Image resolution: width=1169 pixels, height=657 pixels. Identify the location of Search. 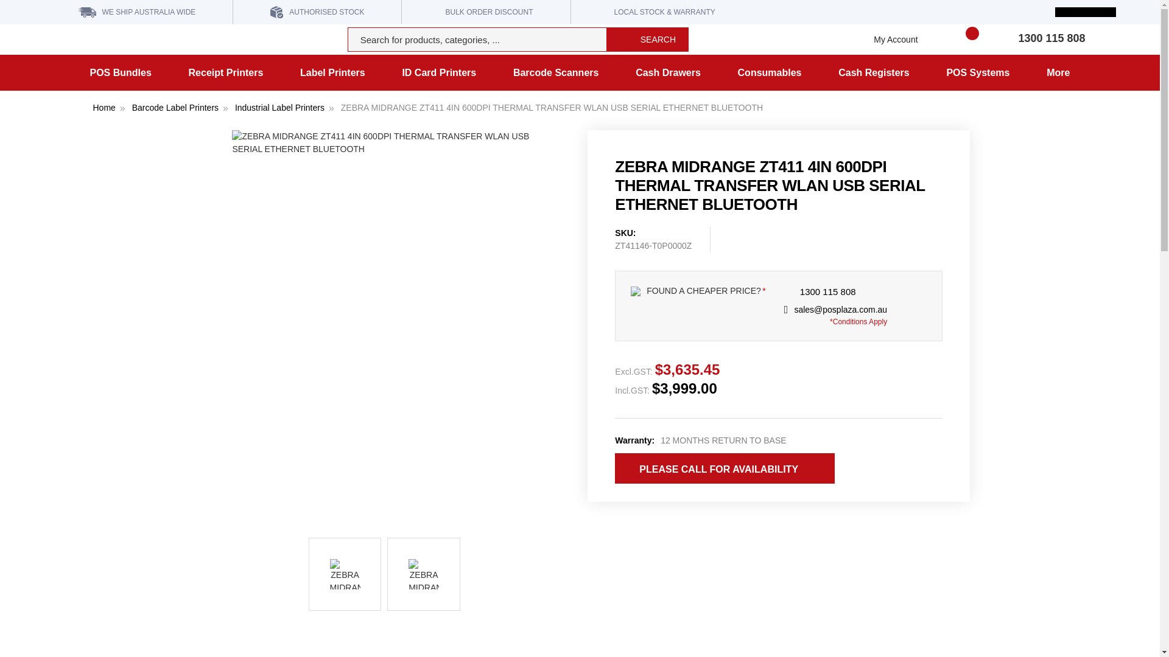
(647, 40).